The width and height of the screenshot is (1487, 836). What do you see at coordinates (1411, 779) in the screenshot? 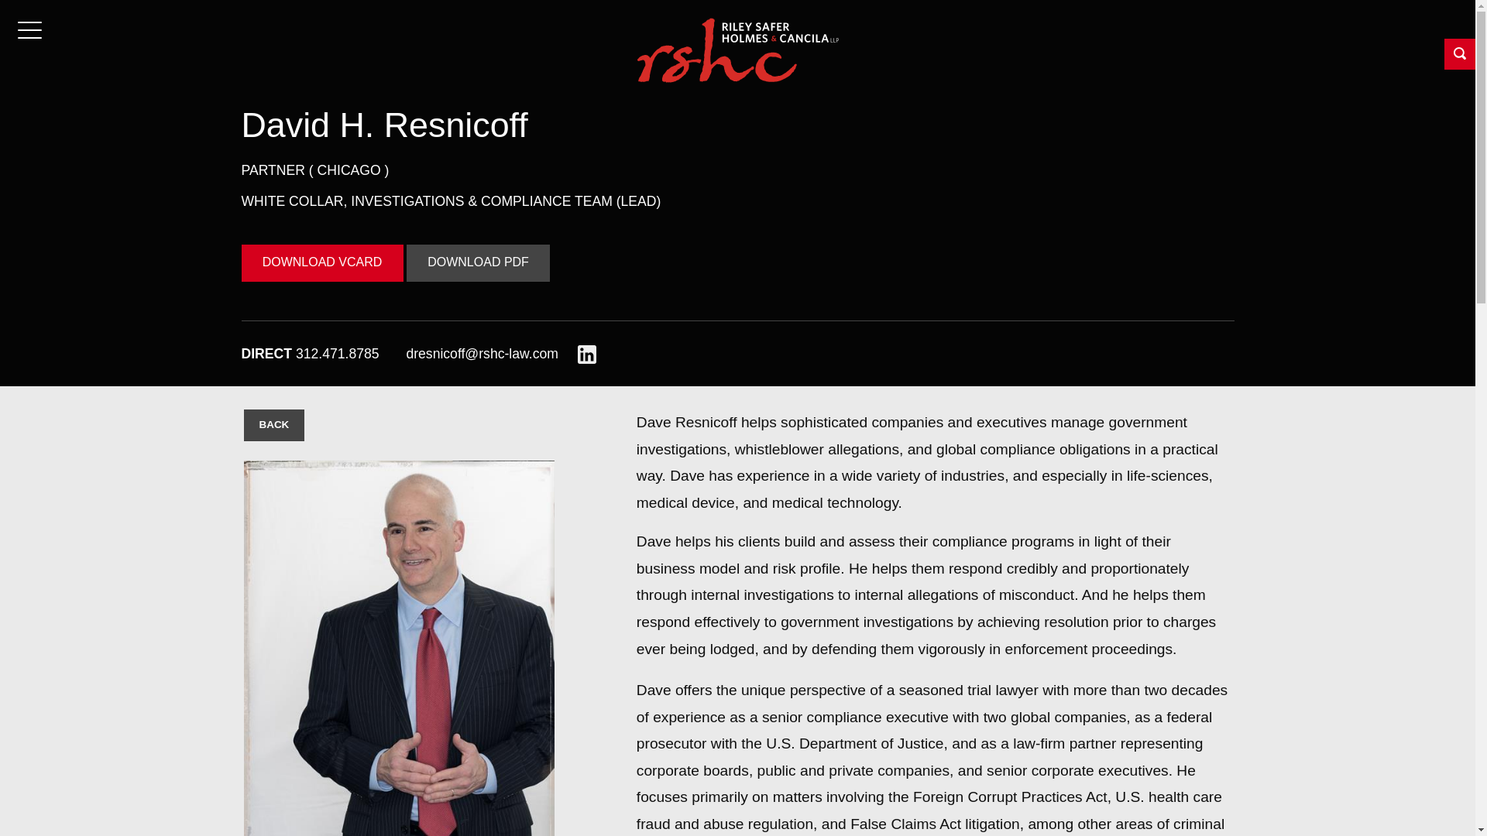
I see `2023 Diversity Award Winner Logo Badge` at bounding box center [1411, 779].